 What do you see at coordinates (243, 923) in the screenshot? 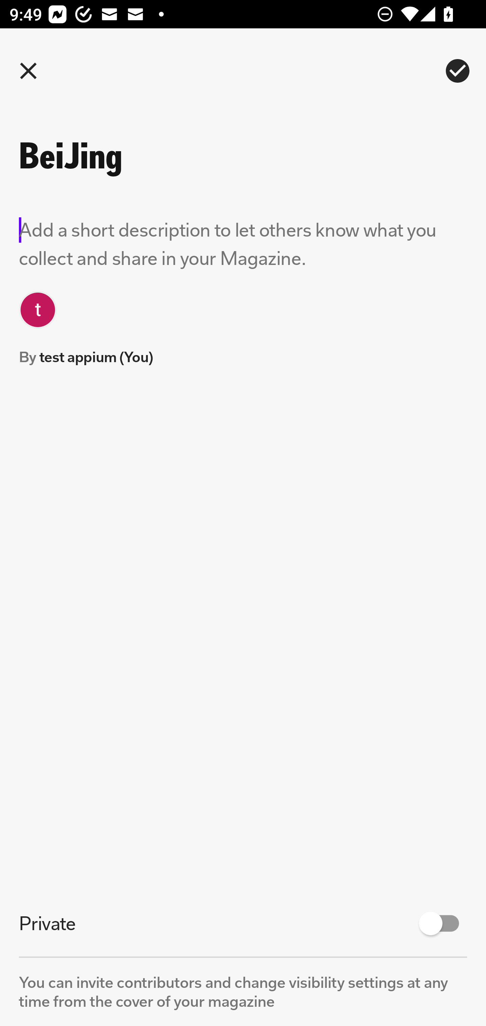
I see `Private` at bounding box center [243, 923].